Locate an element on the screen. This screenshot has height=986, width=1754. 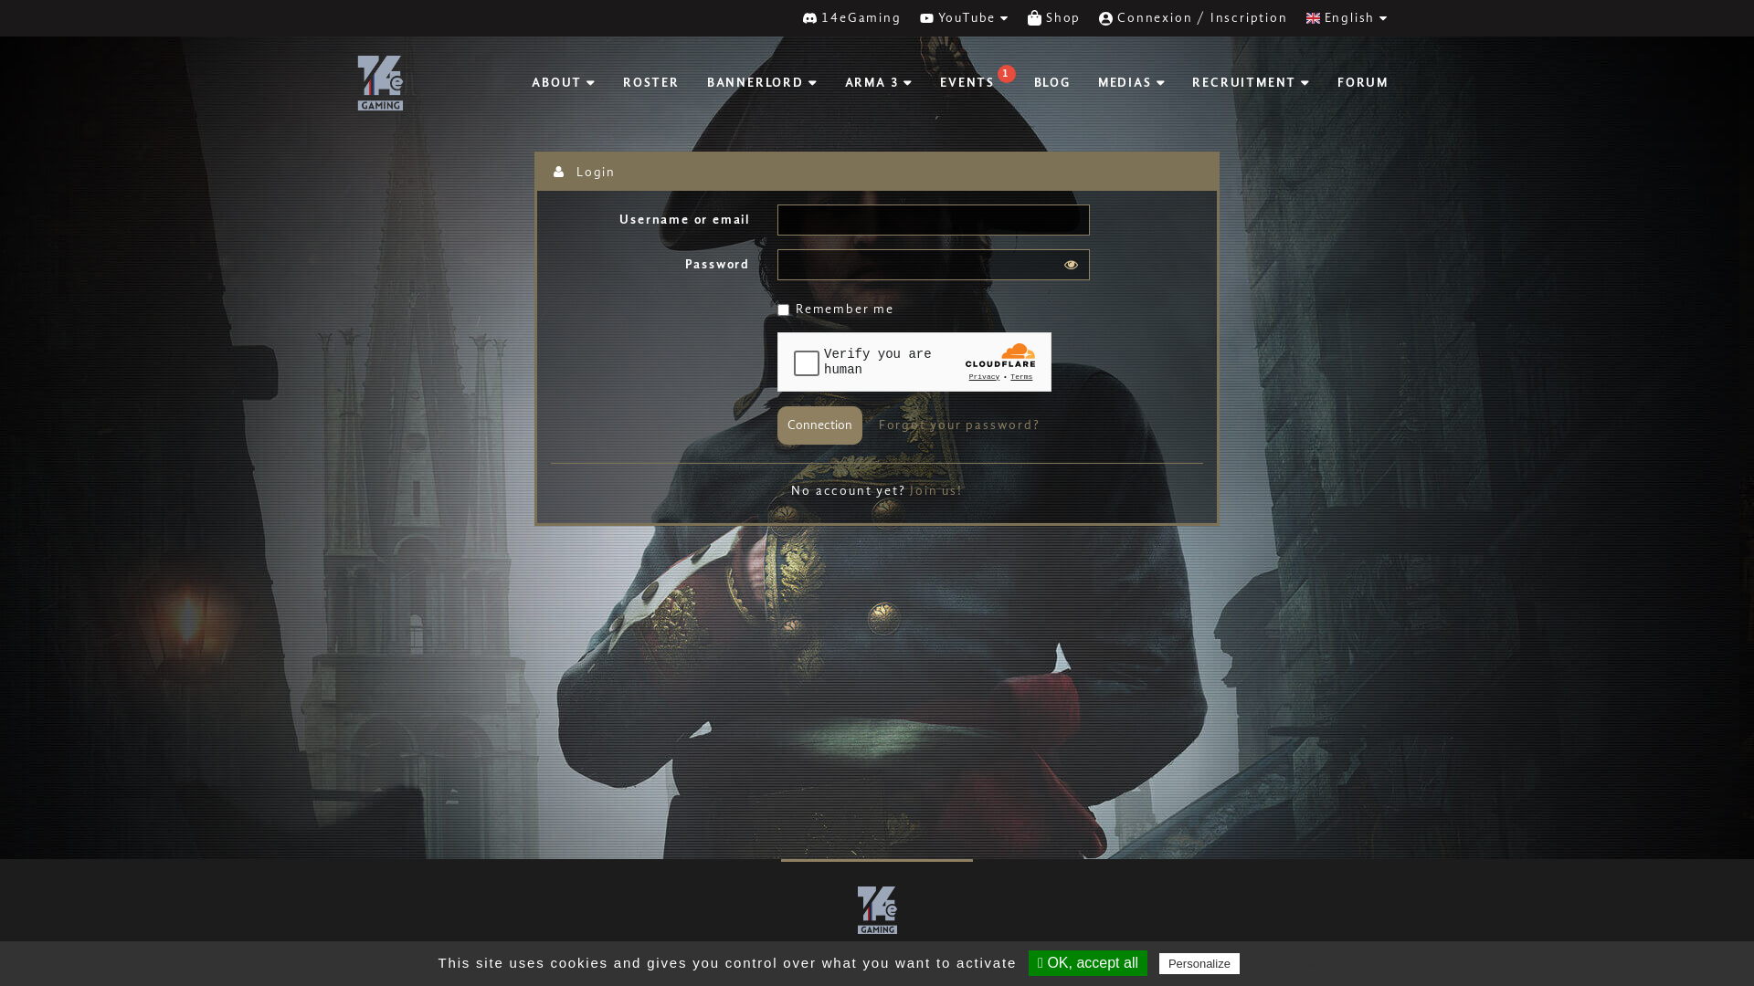
MEDIAS is located at coordinates (1132, 83).